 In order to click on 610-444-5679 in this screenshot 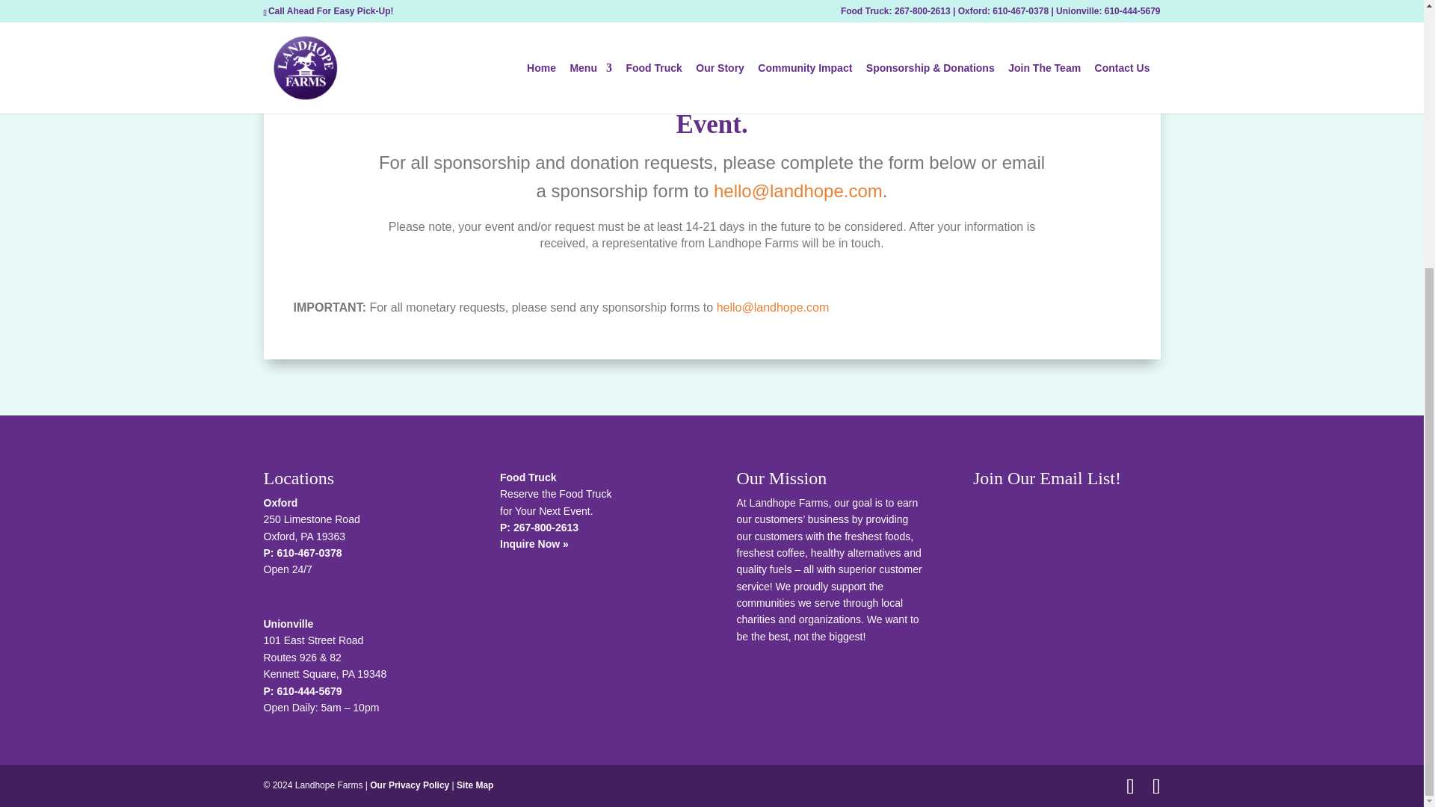, I will do `click(309, 690)`.